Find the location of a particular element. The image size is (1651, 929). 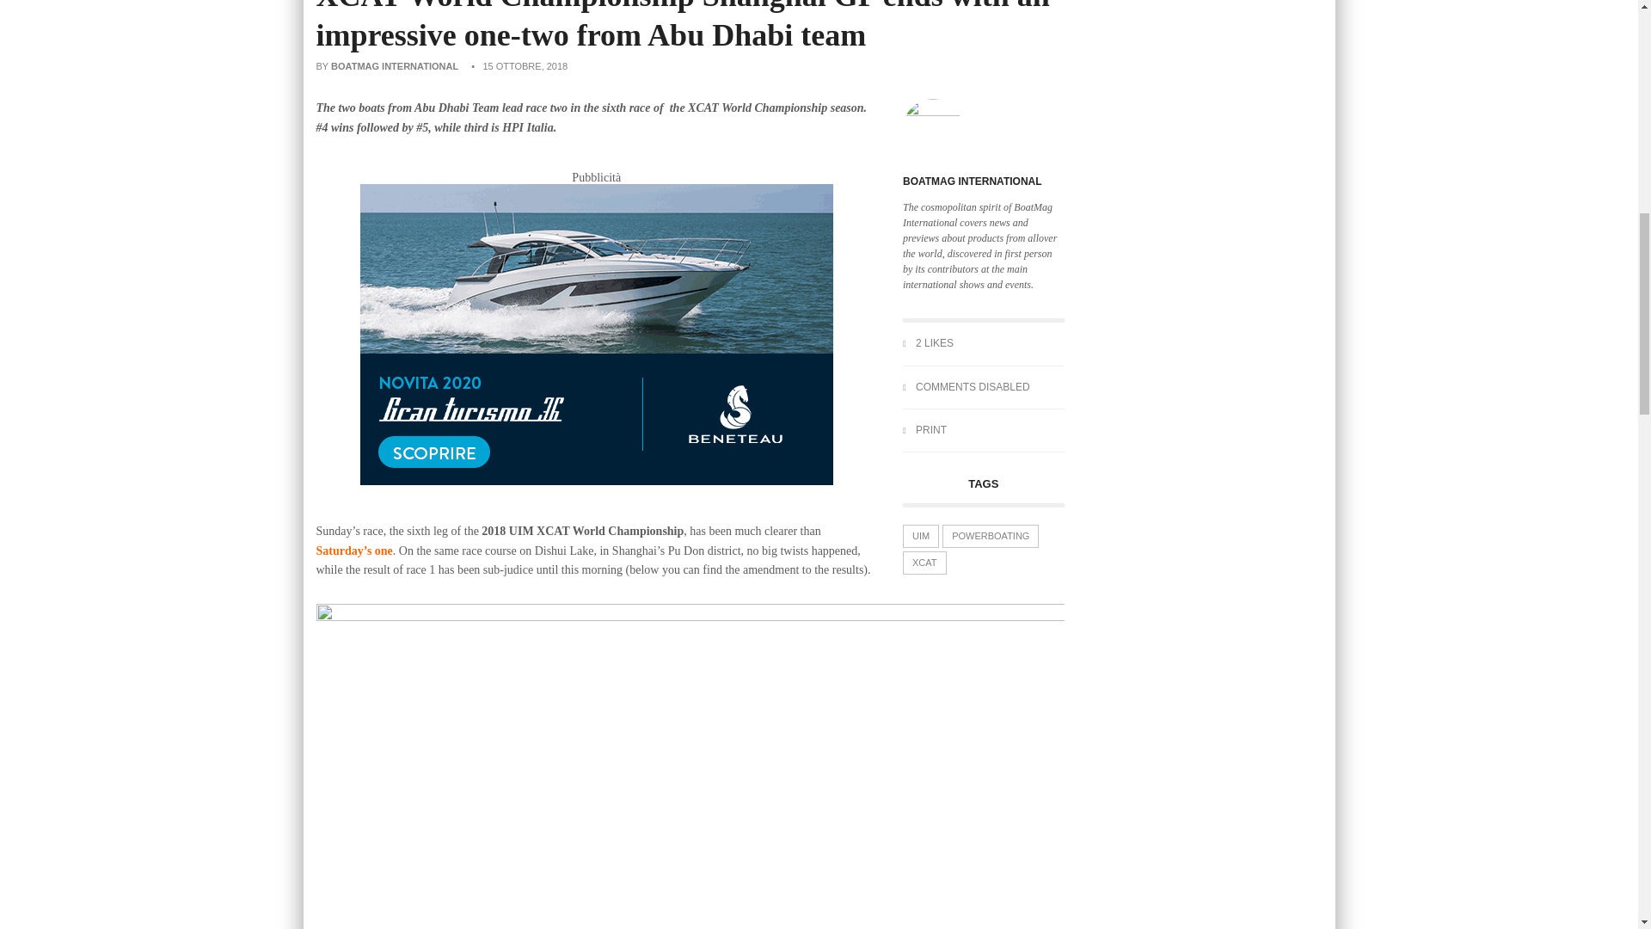

2 is located at coordinates (913, 343).